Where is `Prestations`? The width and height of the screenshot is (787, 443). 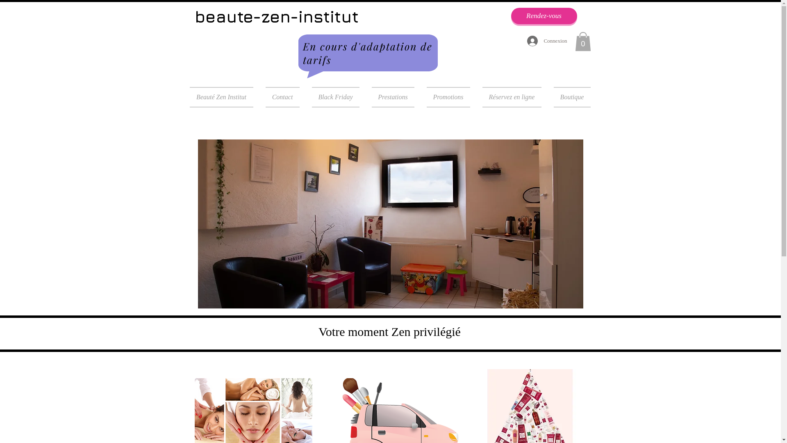 Prestations is located at coordinates (393, 97).